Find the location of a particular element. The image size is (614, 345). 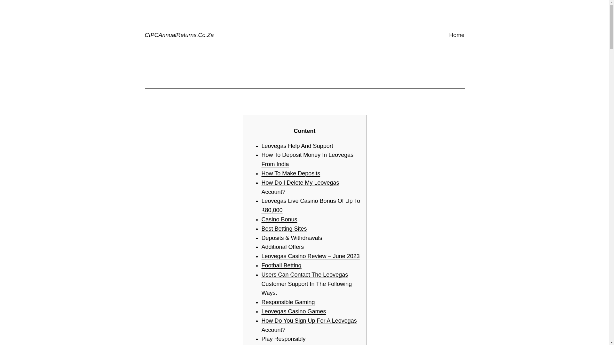

Home is located at coordinates (456, 35).